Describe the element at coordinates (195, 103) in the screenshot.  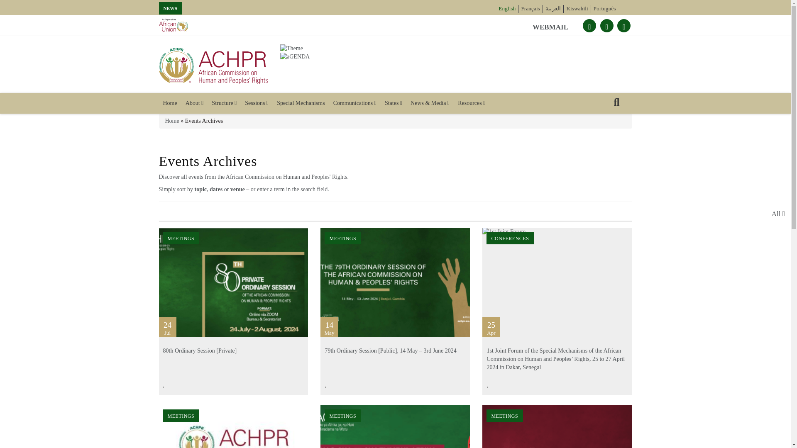
I see `About` at that location.